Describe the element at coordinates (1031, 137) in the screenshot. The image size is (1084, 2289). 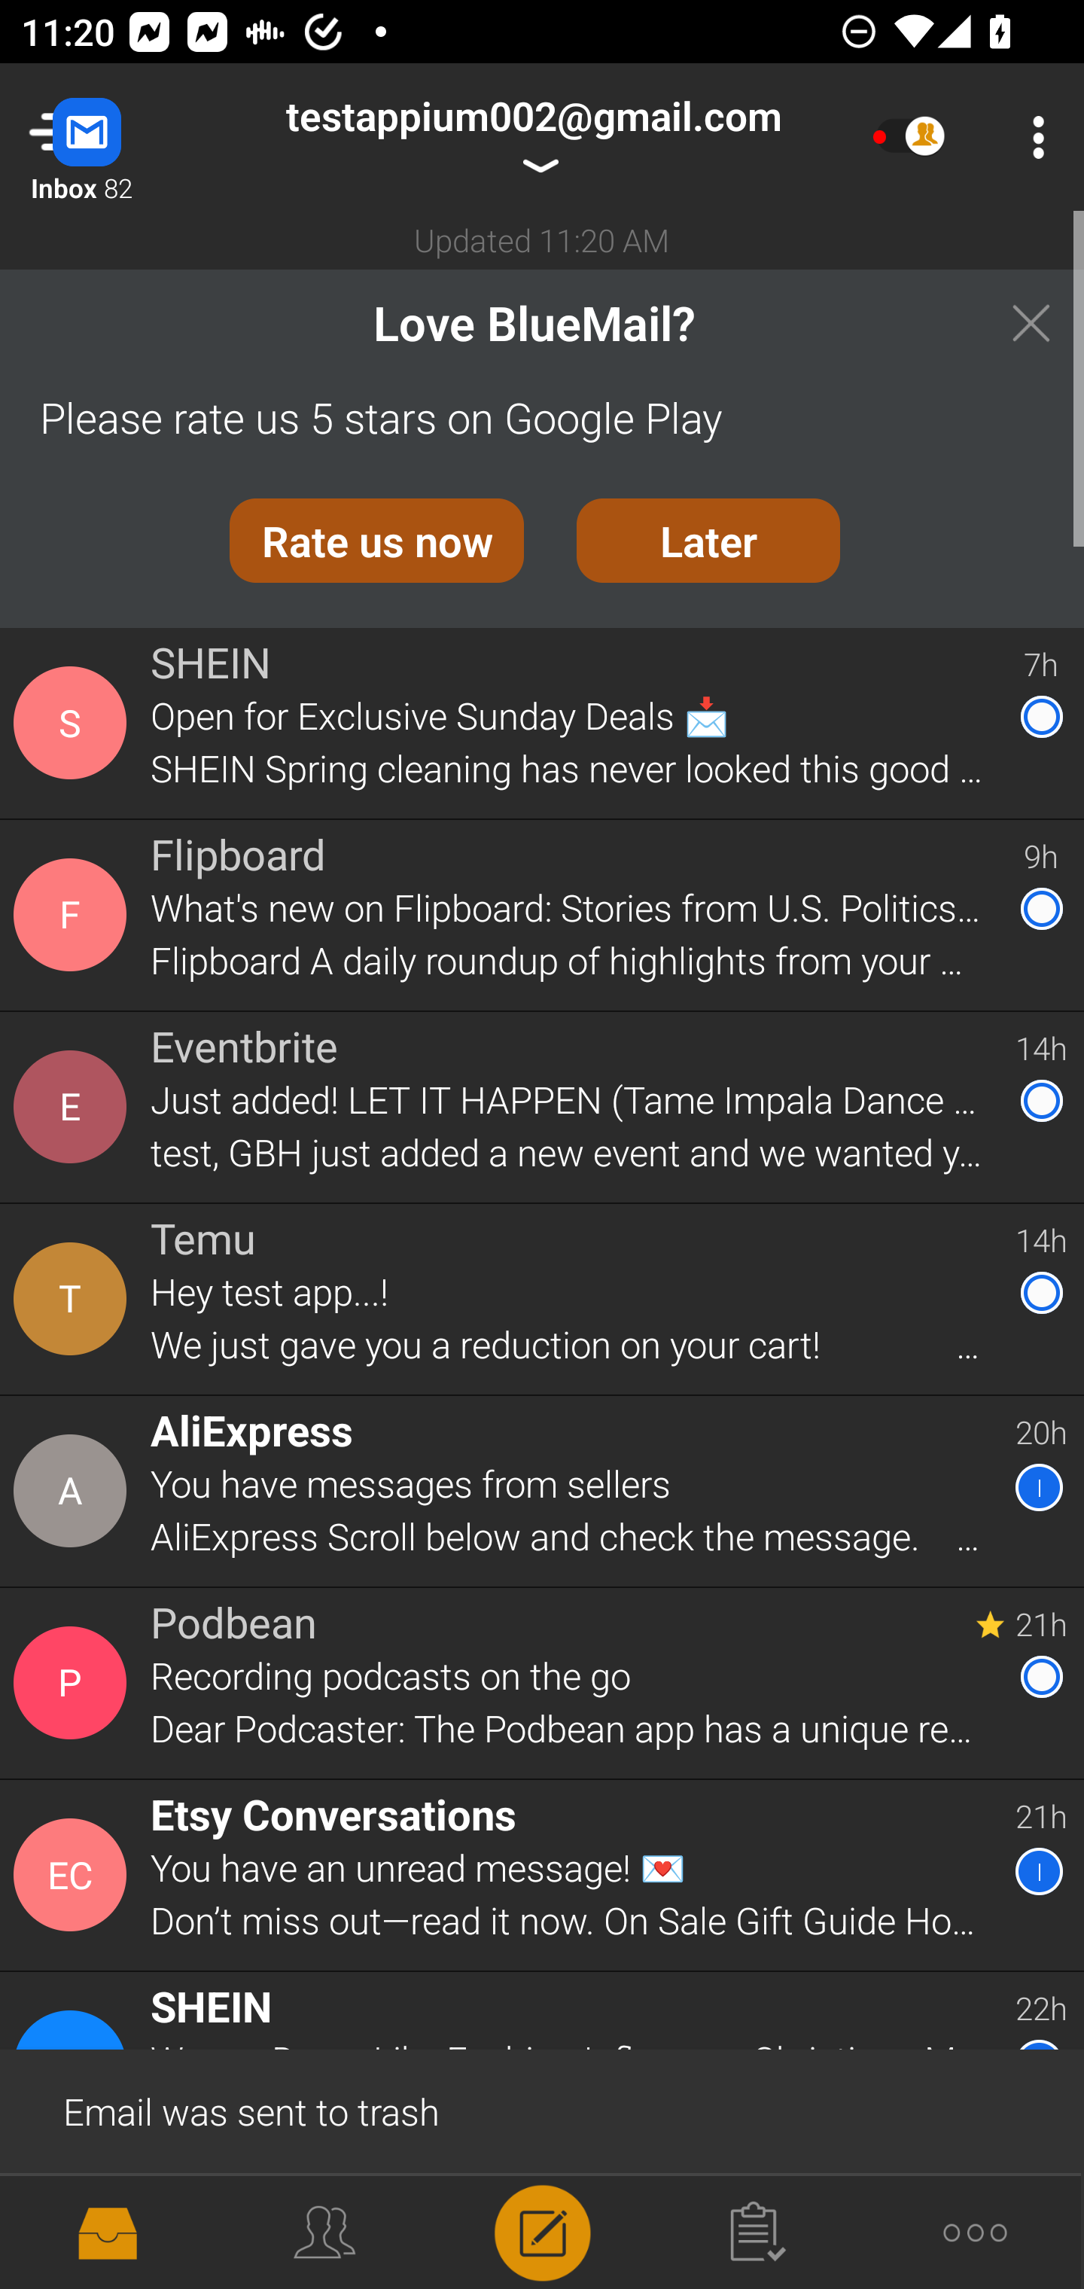
I see `More Options` at that location.